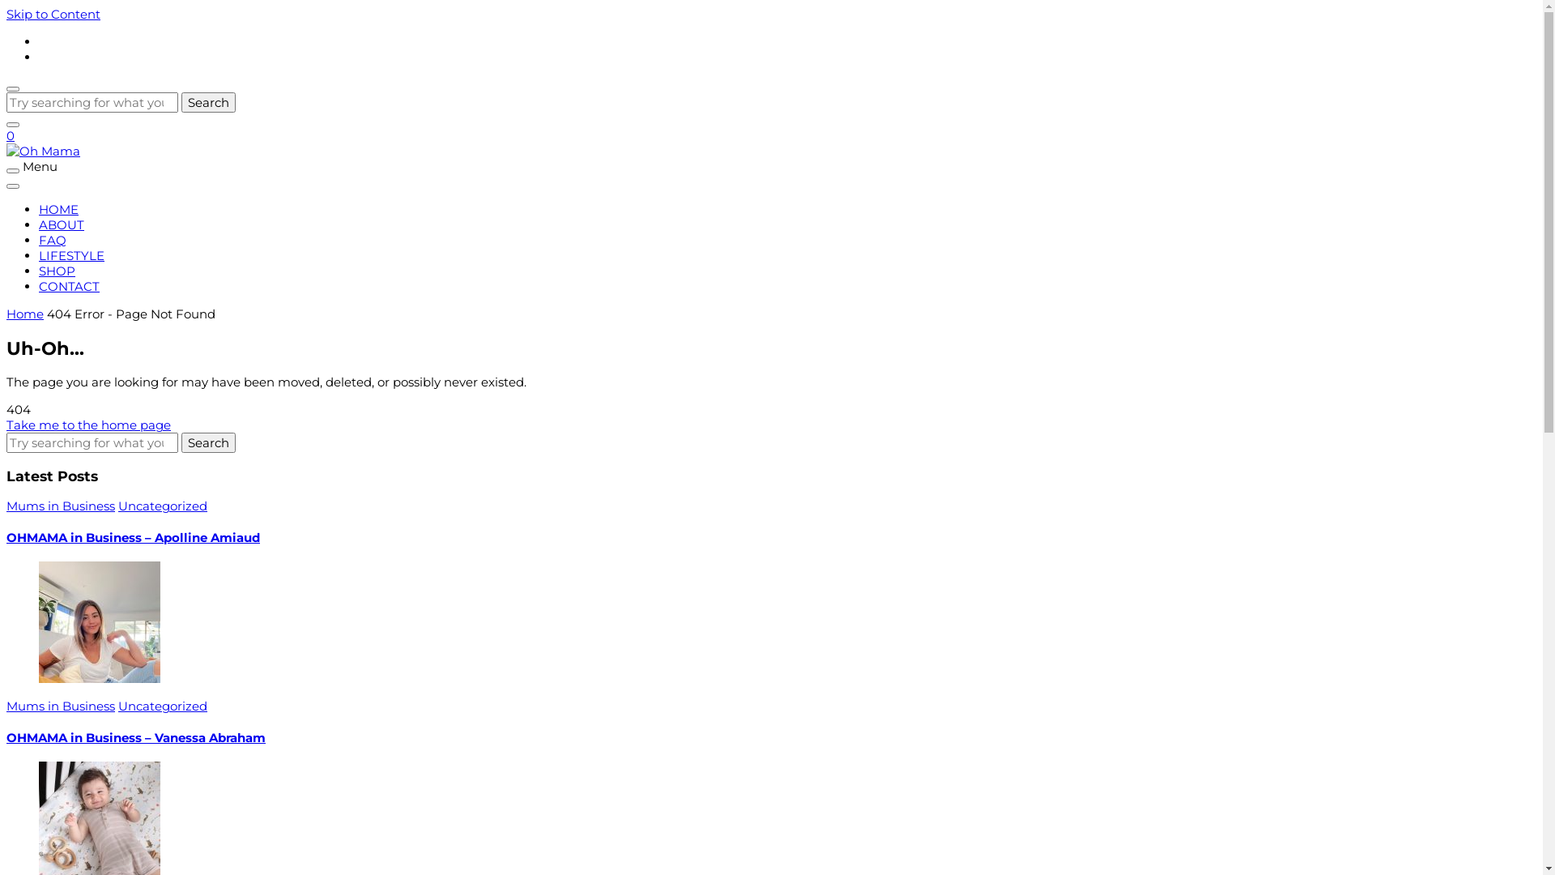 Image resolution: width=1555 pixels, height=875 pixels. Describe the element at coordinates (61, 706) in the screenshot. I see `Mums in Business` at that location.